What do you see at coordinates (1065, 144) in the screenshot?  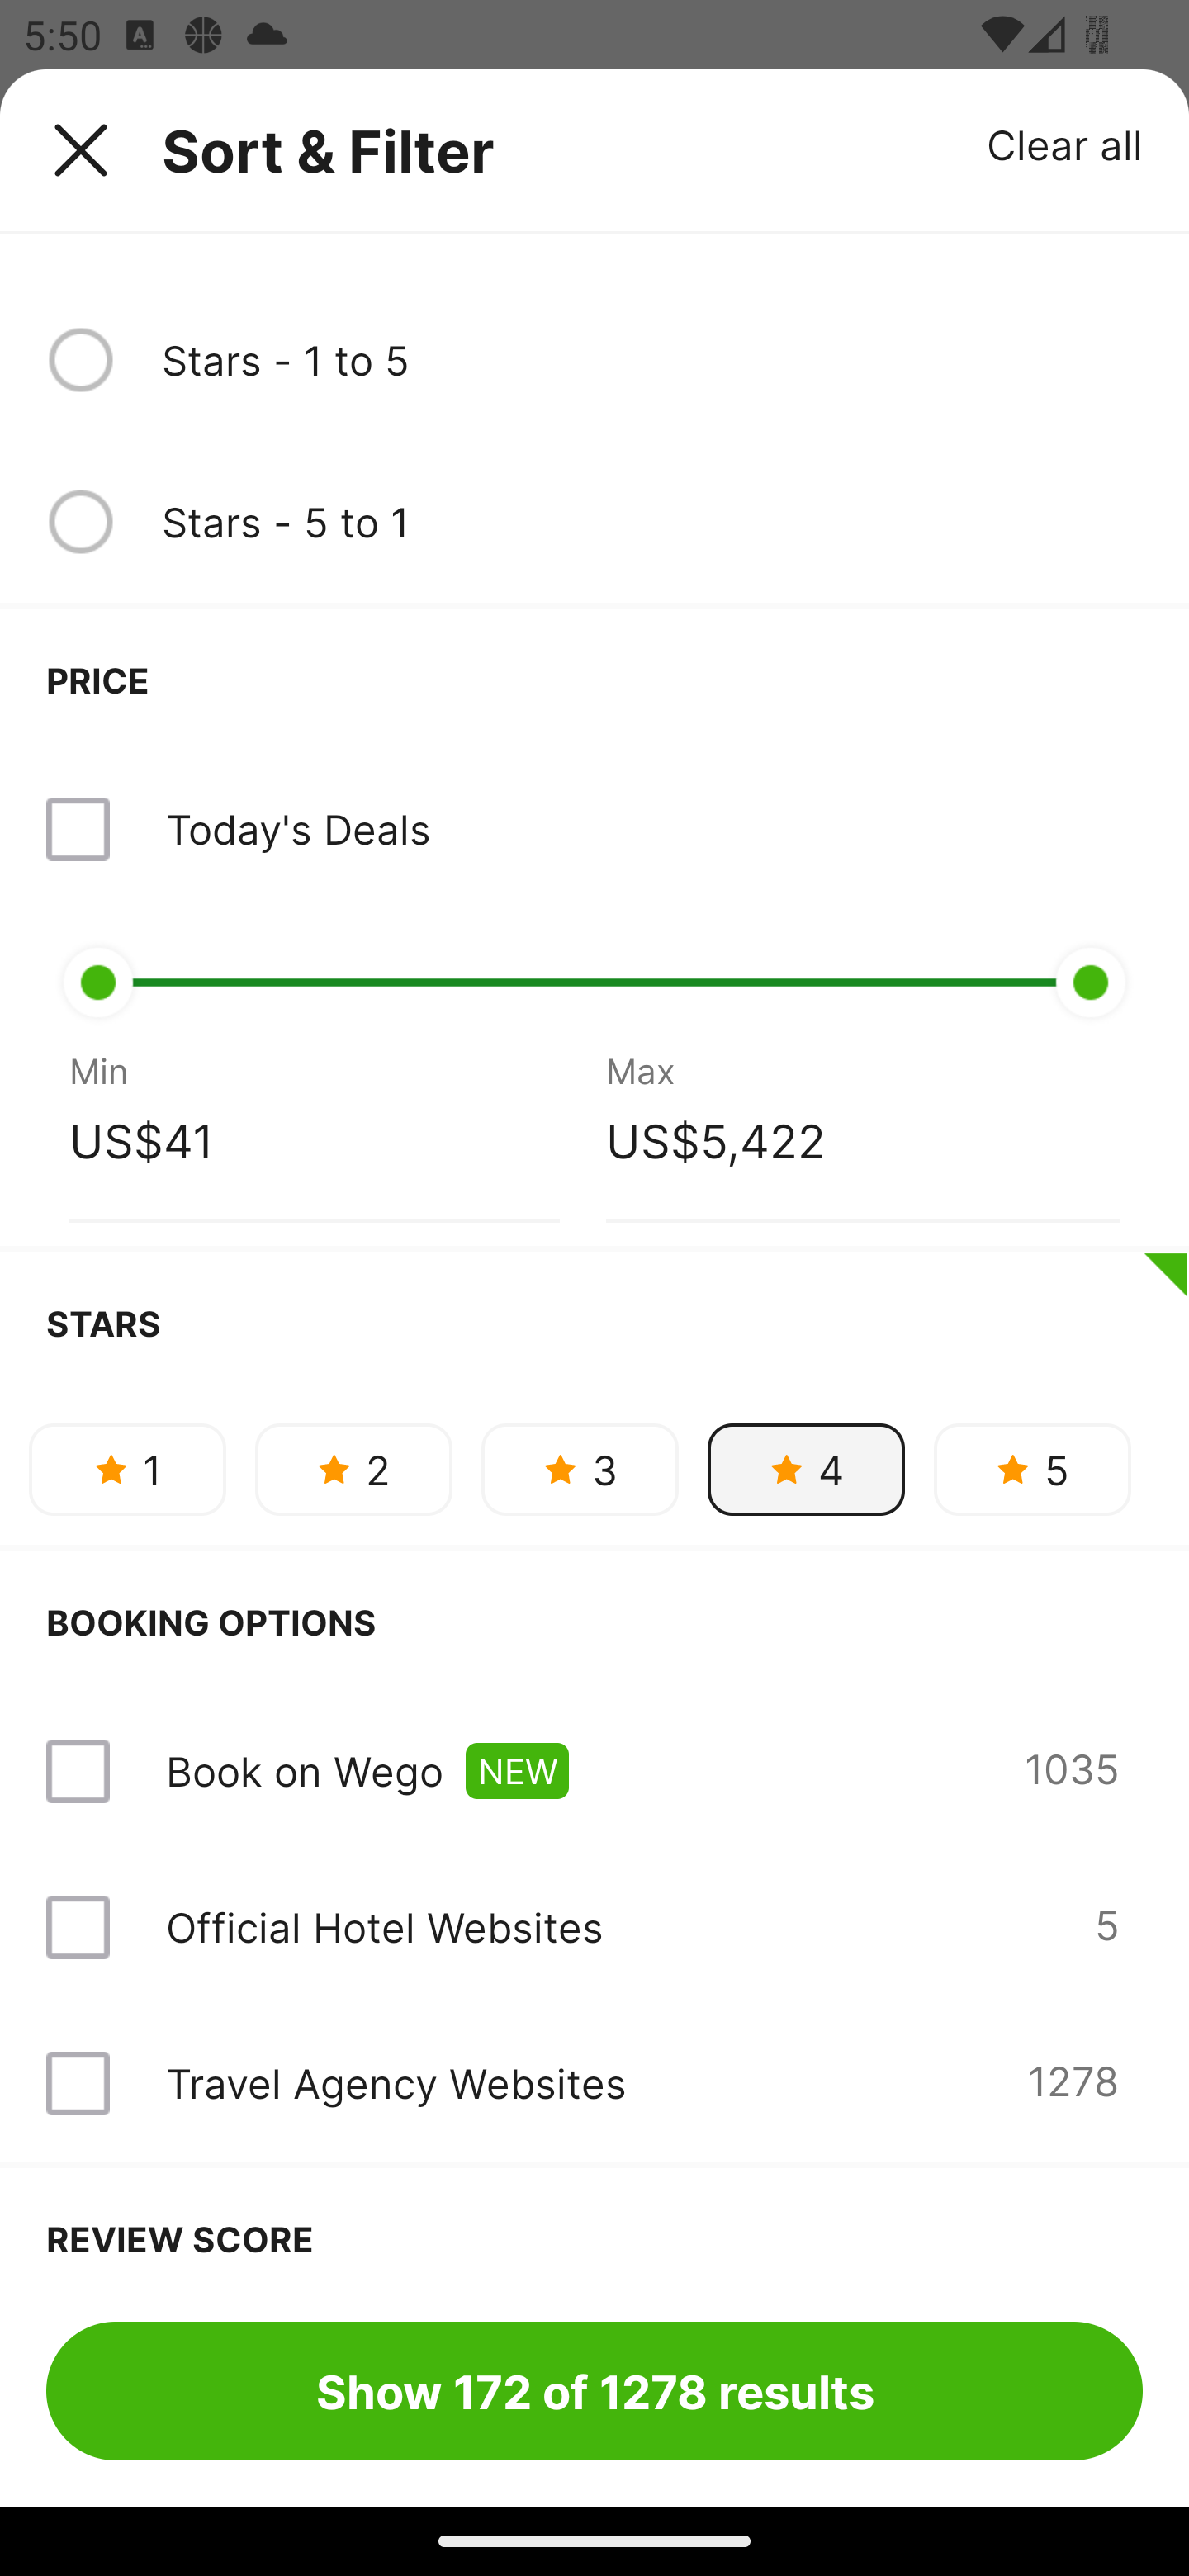 I see `Clear all` at bounding box center [1065, 144].